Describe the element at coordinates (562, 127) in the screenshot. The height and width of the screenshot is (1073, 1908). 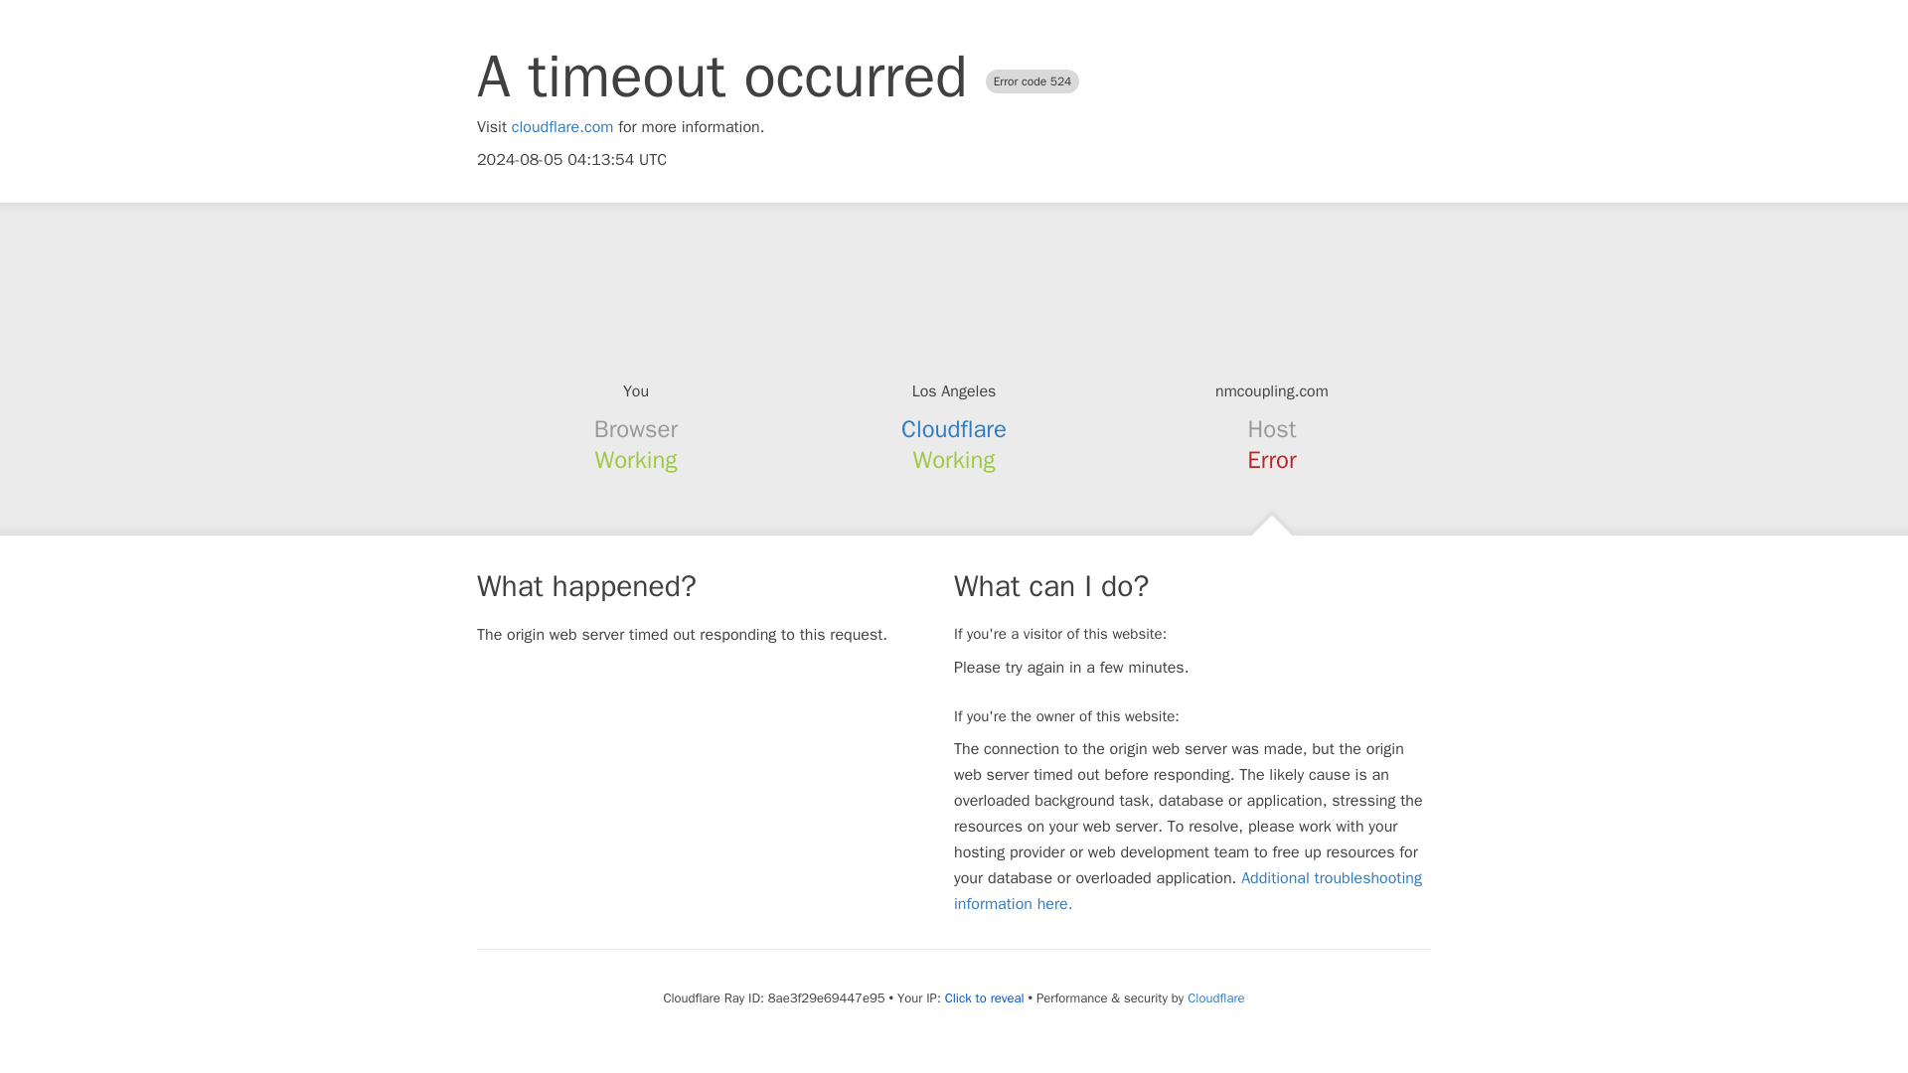
I see `cloudflare.com` at that location.